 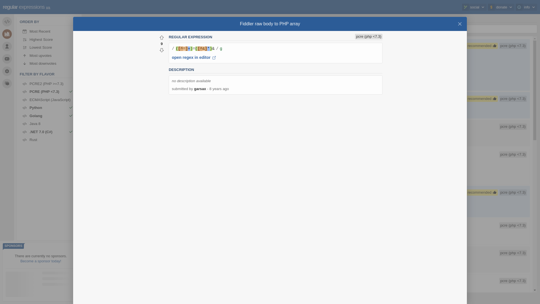 I want to click on Regex Editor, so click(x=7, y=21).